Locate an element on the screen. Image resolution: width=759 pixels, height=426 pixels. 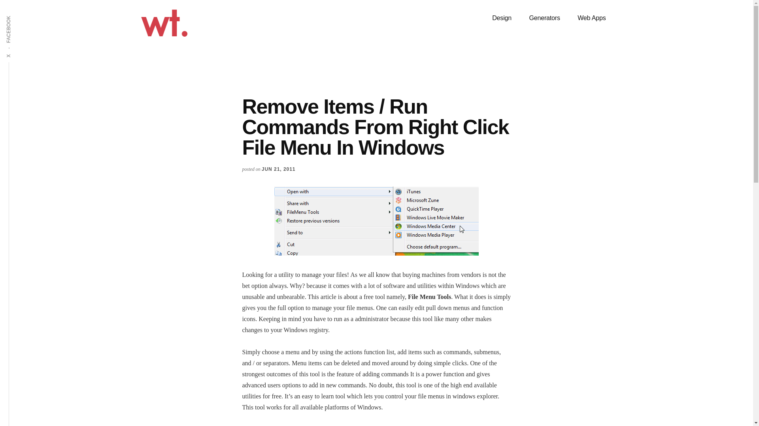
Design is located at coordinates (501, 18).